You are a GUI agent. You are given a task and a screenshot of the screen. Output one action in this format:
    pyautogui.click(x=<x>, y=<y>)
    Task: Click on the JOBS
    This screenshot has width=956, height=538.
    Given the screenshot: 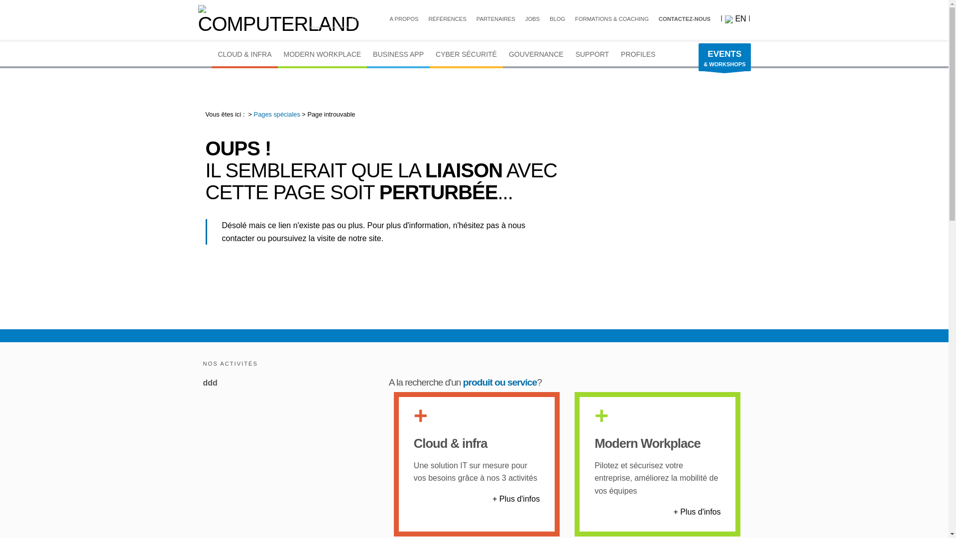 What is the action you would take?
    pyautogui.click(x=533, y=19)
    